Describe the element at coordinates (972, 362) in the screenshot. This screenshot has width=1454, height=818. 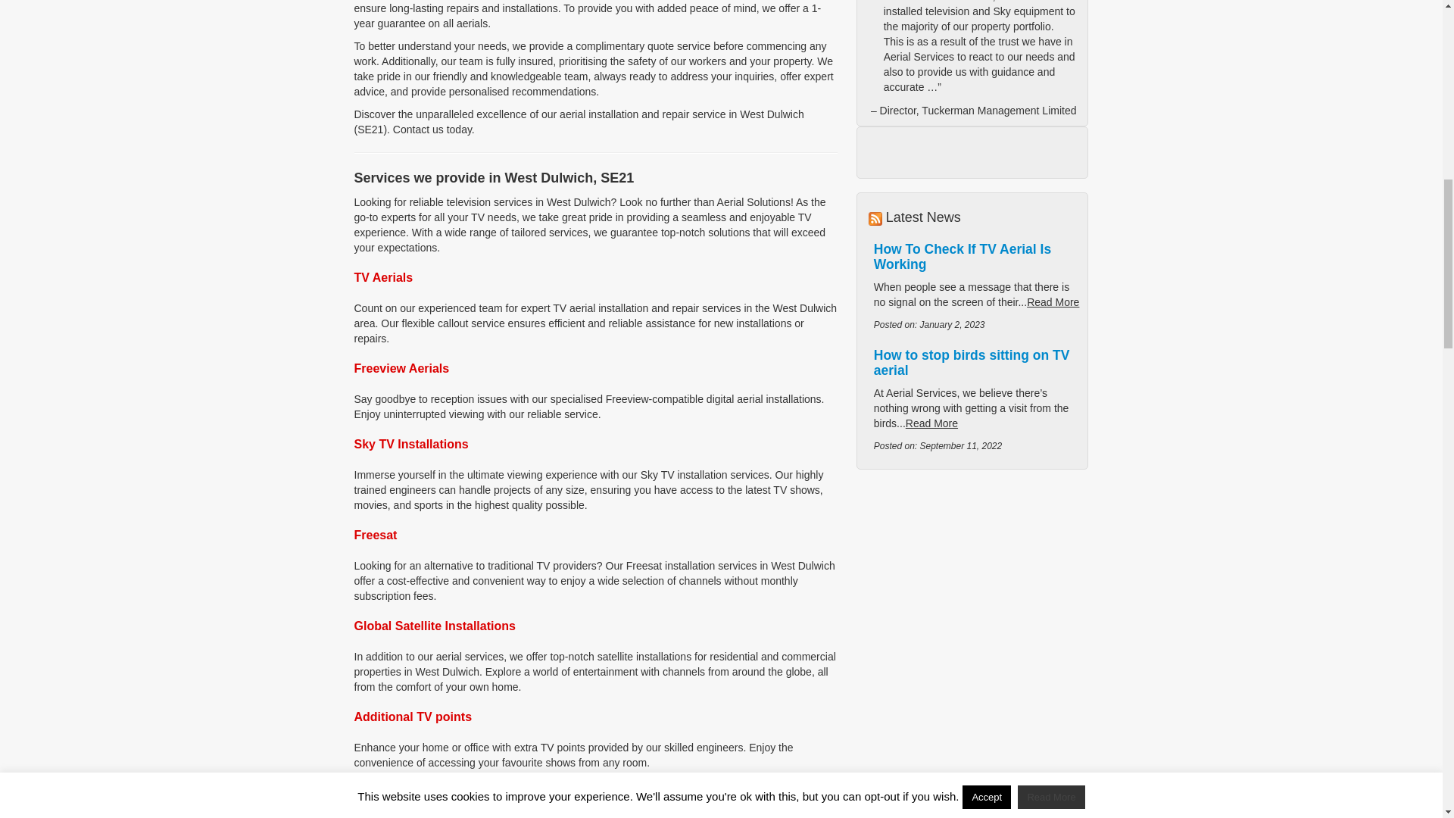
I see `Permanent Link to How to stop birds sitting on TV aerial` at that location.